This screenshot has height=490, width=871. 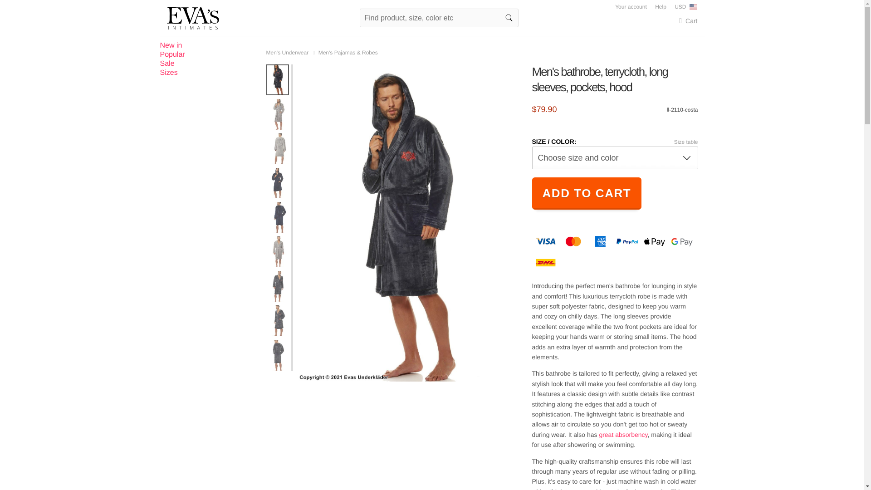 What do you see at coordinates (682, 21) in the screenshot?
I see `Cart` at bounding box center [682, 21].